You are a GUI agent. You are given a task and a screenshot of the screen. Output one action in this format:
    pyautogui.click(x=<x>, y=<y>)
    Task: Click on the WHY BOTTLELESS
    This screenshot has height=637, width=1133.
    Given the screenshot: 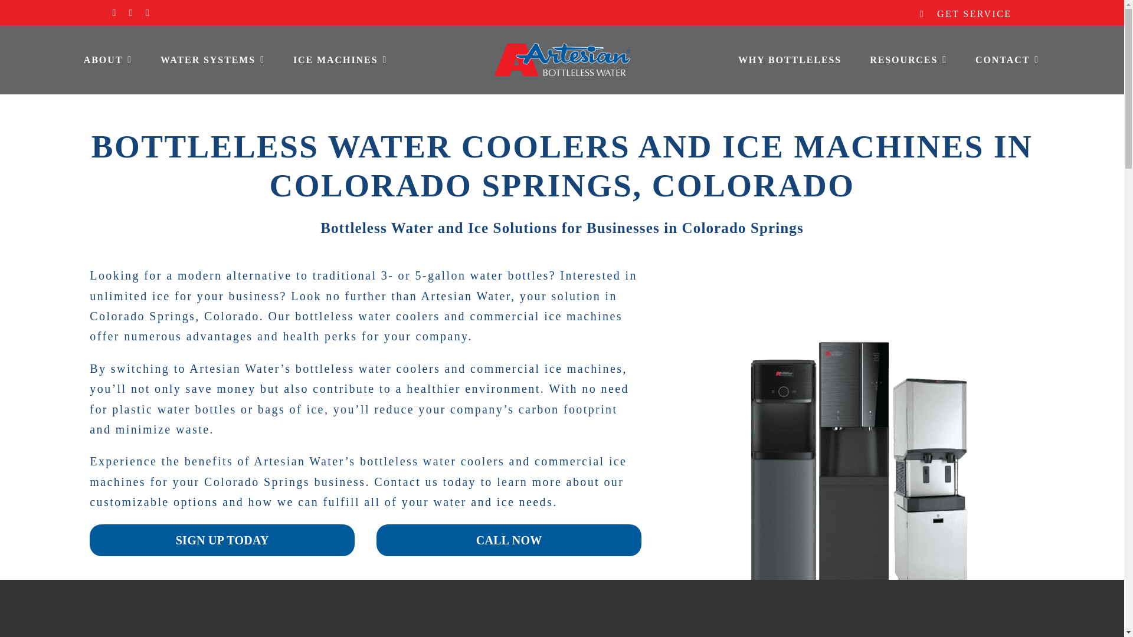 What is the action you would take?
    pyautogui.click(x=790, y=59)
    